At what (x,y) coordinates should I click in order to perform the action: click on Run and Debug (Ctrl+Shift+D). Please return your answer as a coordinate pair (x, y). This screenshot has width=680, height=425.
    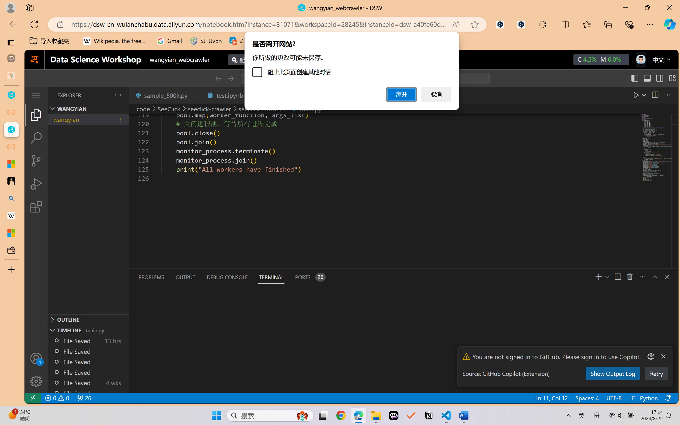
    Looking at the image, I should click on (36, 184).